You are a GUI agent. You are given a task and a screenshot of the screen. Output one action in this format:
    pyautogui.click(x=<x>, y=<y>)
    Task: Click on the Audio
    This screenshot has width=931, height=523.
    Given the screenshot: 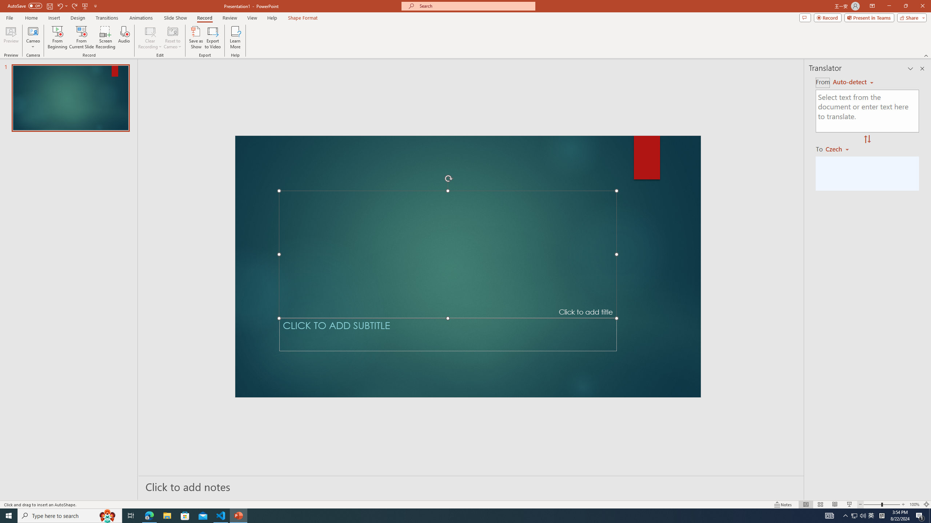 What is the action you would take?
    pyautogui.click(x=124, y=37)
    